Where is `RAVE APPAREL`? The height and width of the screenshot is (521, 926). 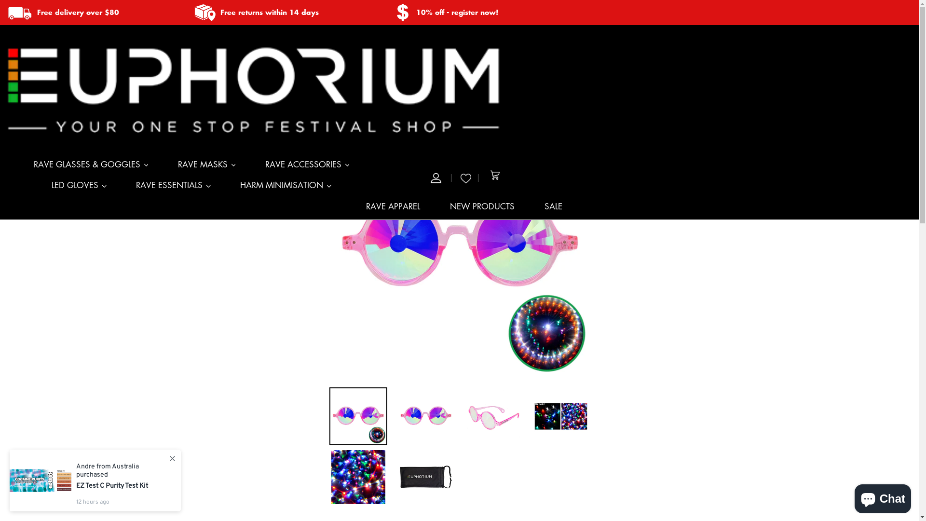 RAVE APPAREL is located at coordinates (393, 209).